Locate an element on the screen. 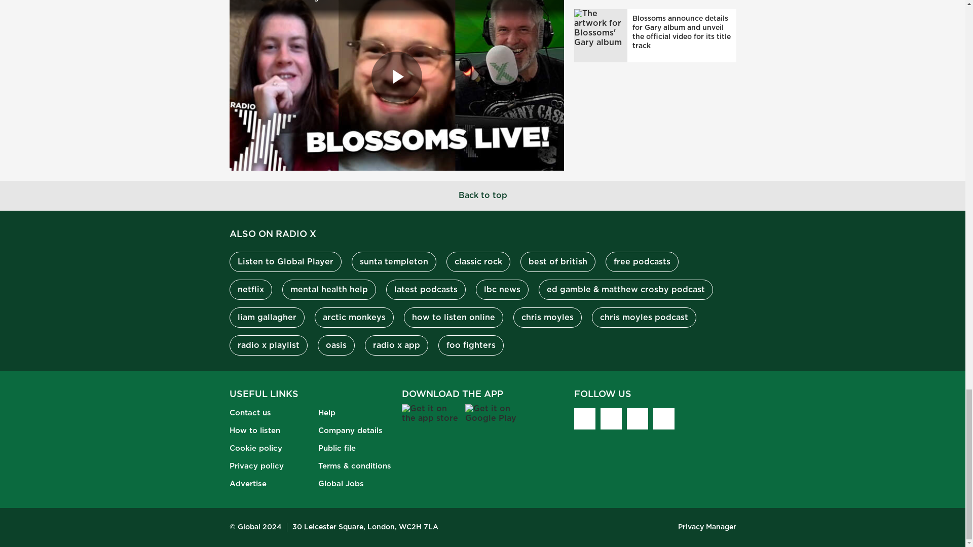 This screenshot has width=973, height=547. Follow RadioX on X is located at coordinates (584, 418).